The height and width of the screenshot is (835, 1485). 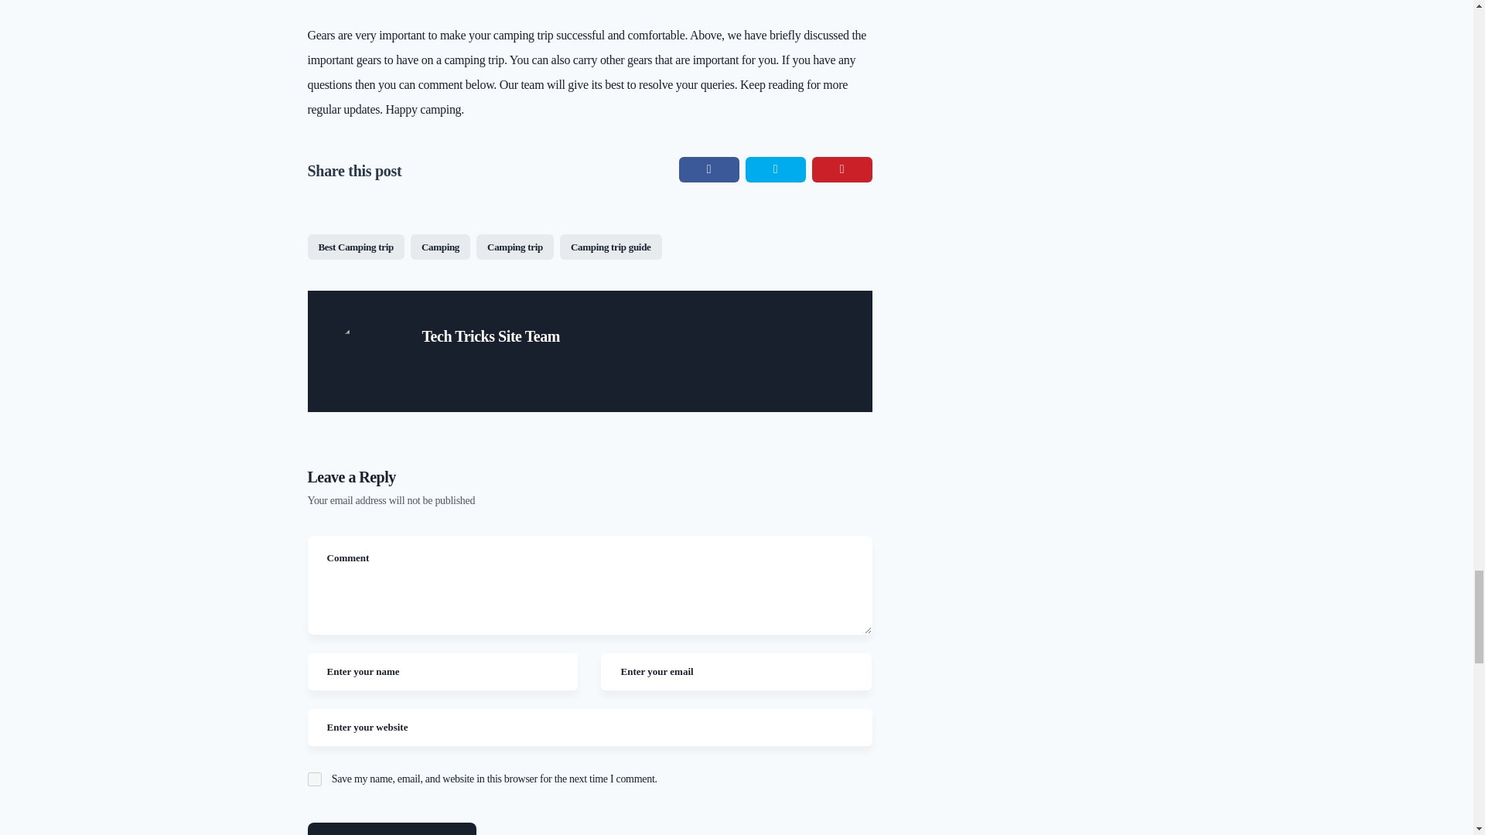 What do you see at coordinates (515, 246) in the screenshot?
I see `Camping trip` at bounding box center [515, 246].